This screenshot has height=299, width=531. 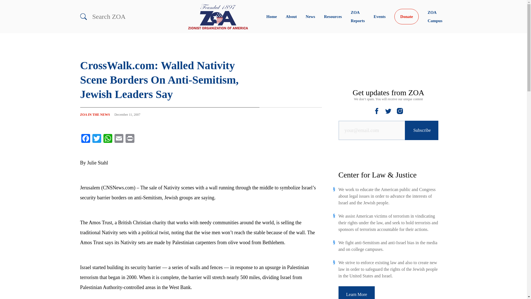 I want to click on ZOA IN THE NEWS, so click(x=95, y=115).